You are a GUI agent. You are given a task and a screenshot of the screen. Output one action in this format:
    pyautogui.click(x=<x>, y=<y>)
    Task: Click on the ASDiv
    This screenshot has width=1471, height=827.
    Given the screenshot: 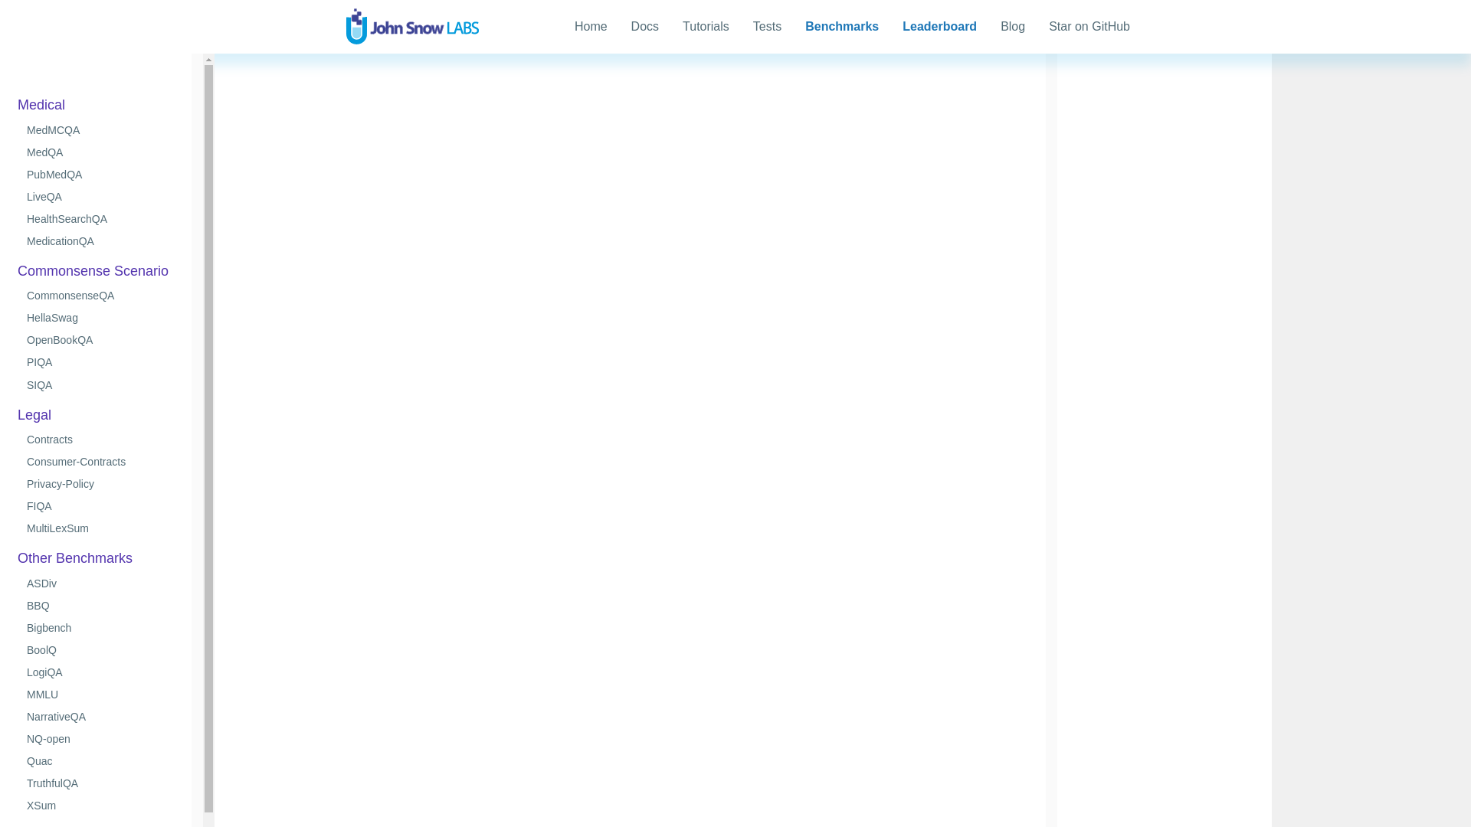 What is the action you would take?
    pyautogui.click(x=38, y=583)
    